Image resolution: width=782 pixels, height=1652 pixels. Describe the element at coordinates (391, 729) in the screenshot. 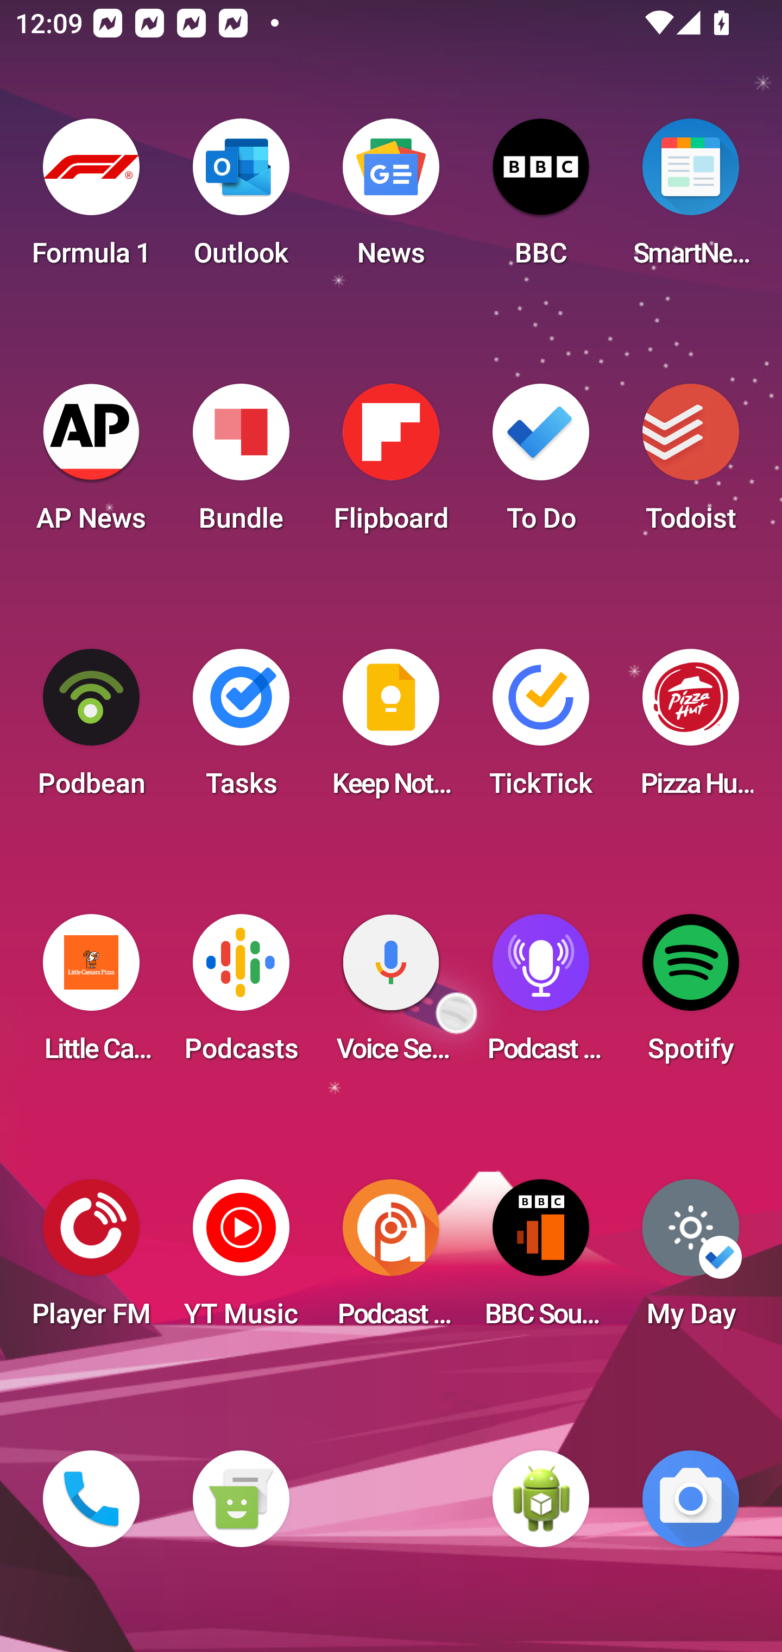

I see `Keep Notes` at that location.